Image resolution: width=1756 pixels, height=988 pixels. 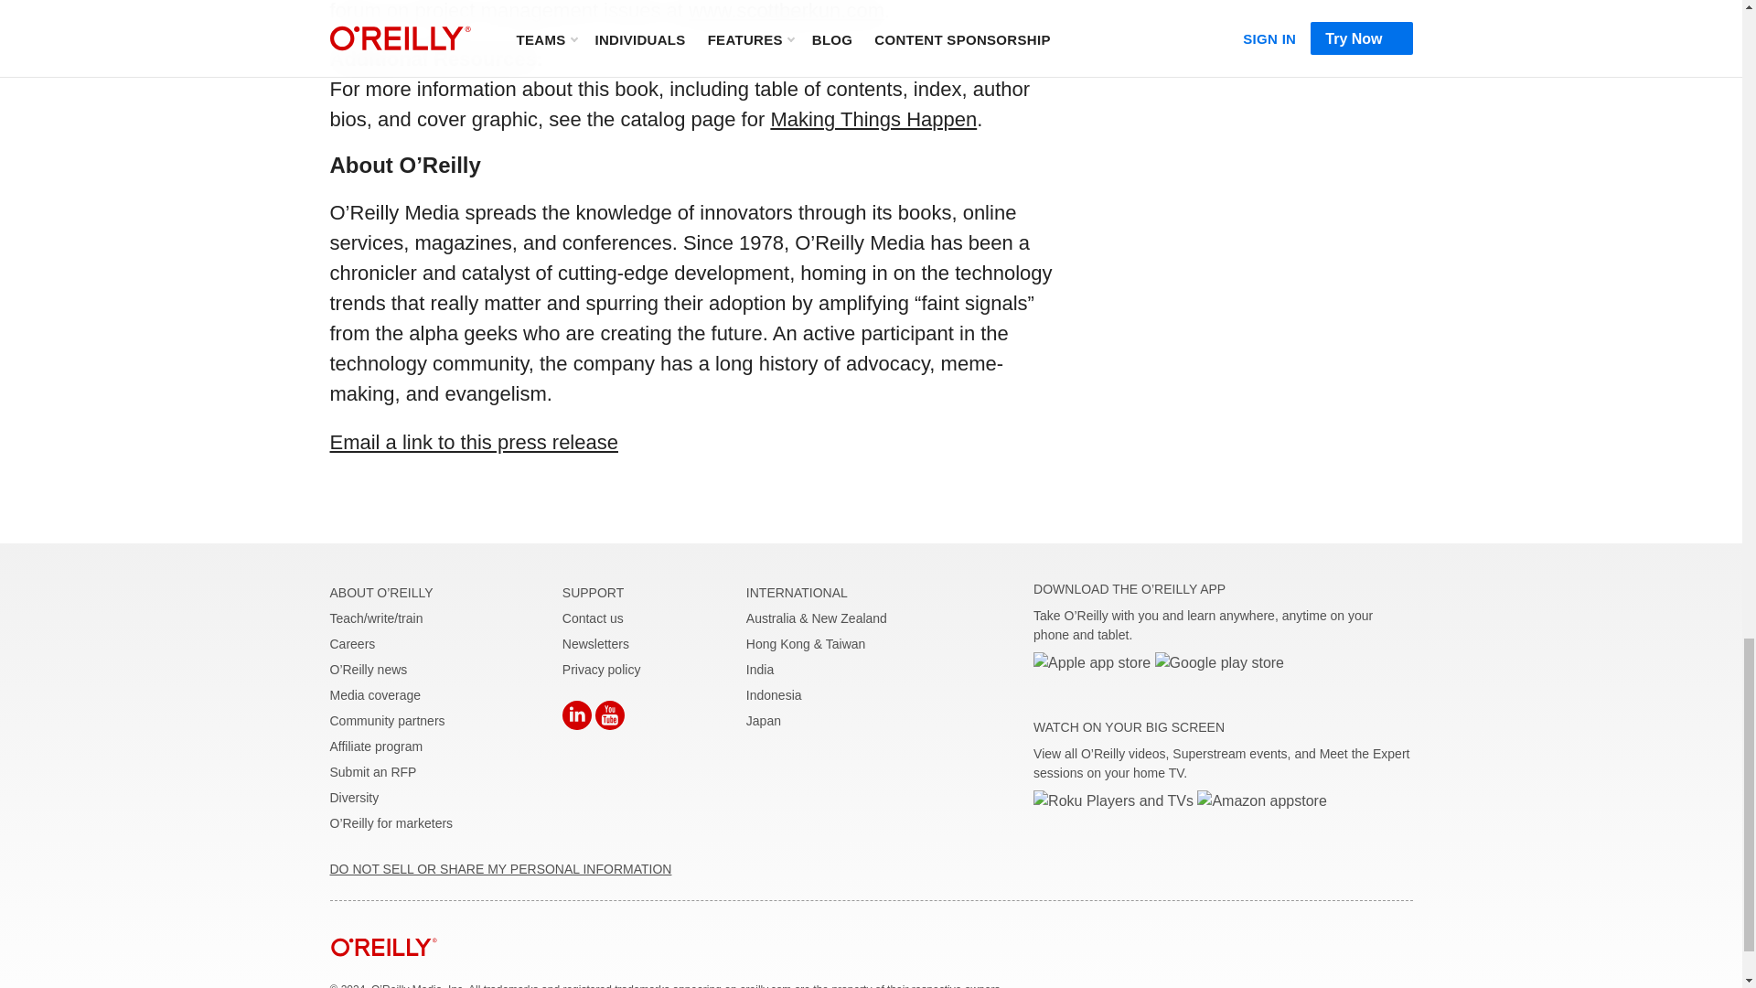 What do you see at coordinates (375, 694) in the screenshot?
I see `Media coverage` at bounding box center [375, 694].